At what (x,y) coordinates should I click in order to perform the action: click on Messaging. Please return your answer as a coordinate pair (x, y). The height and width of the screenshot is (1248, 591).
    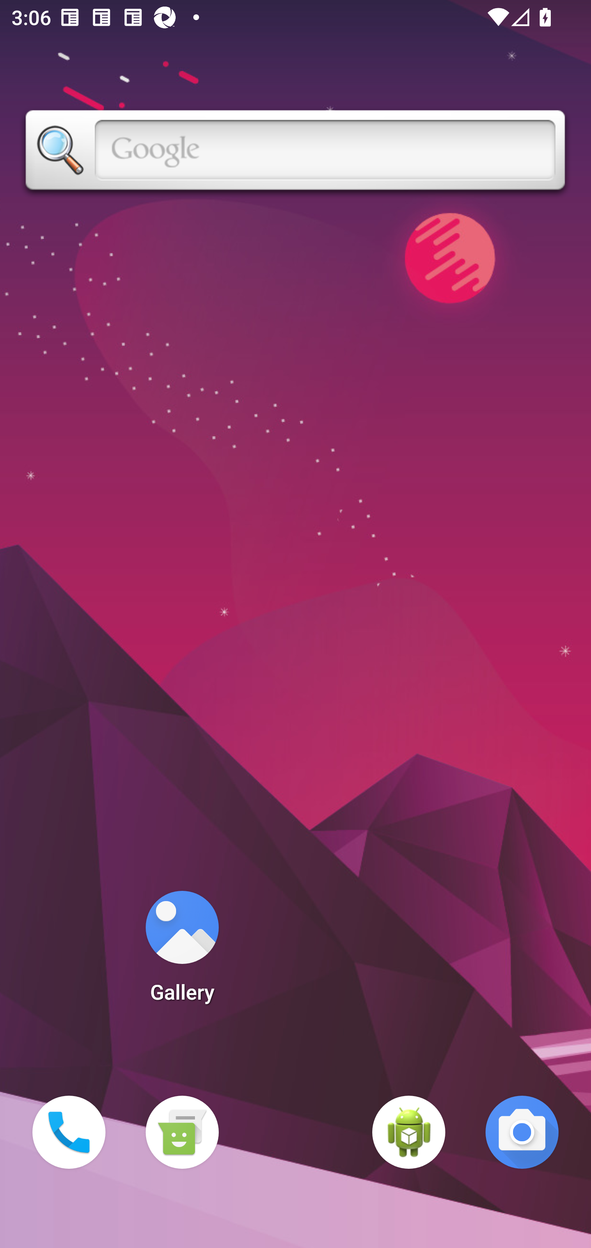
    Looking at the image, I should click on (182, 1132).